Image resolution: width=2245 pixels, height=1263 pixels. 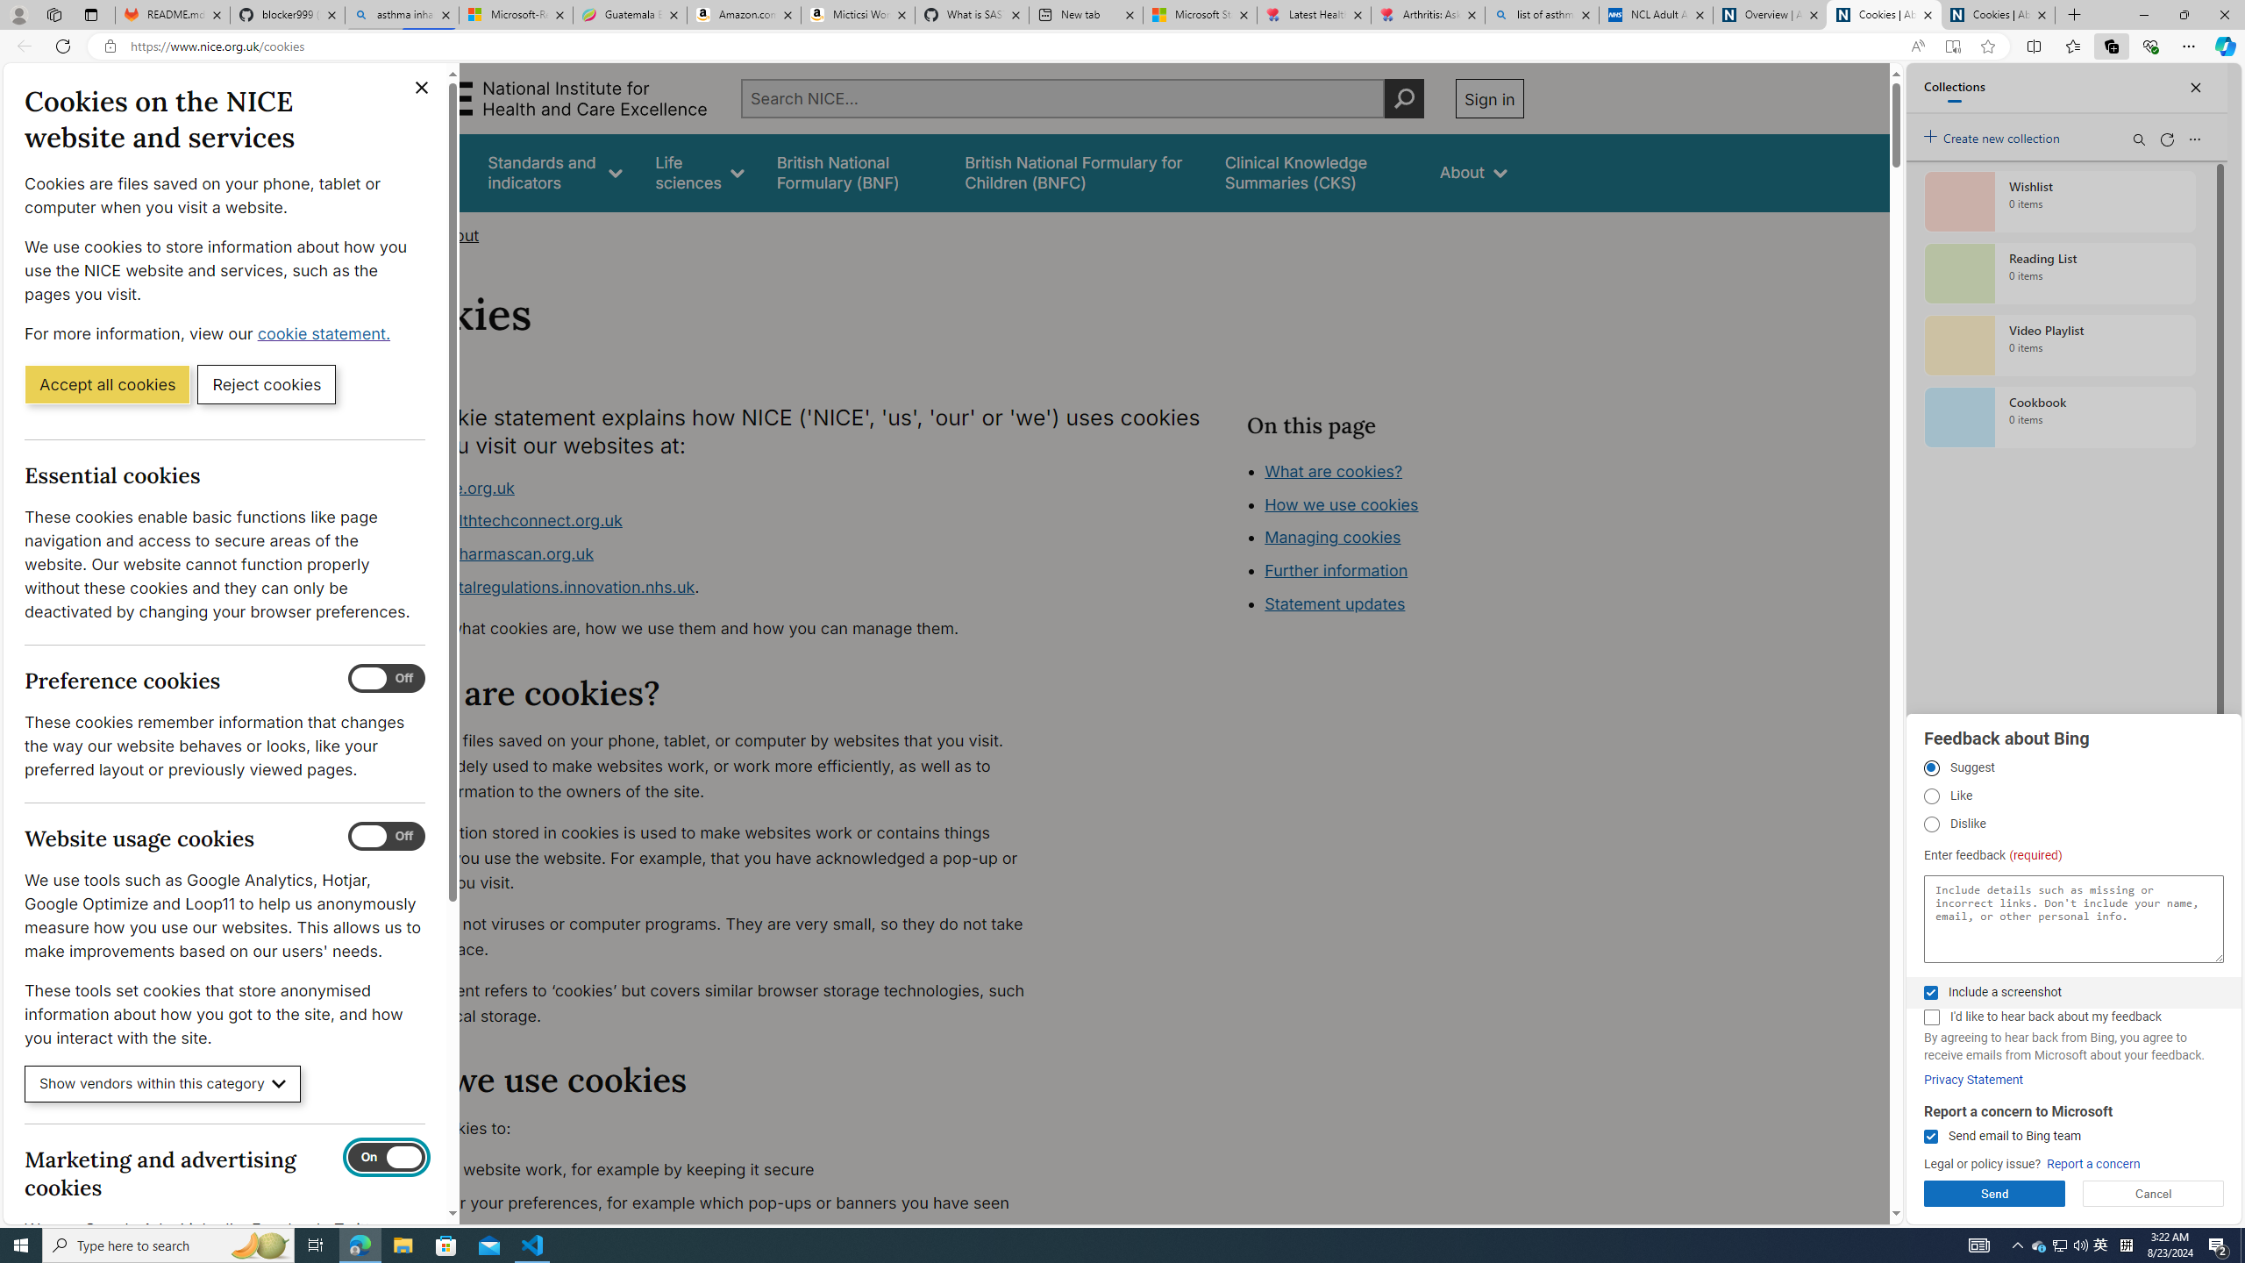 What do you see at coordinates (542, 586) in the screenshot?
I see `www.digitalregulations.innovation.nhs.uk` at bounding box center [542, 586].